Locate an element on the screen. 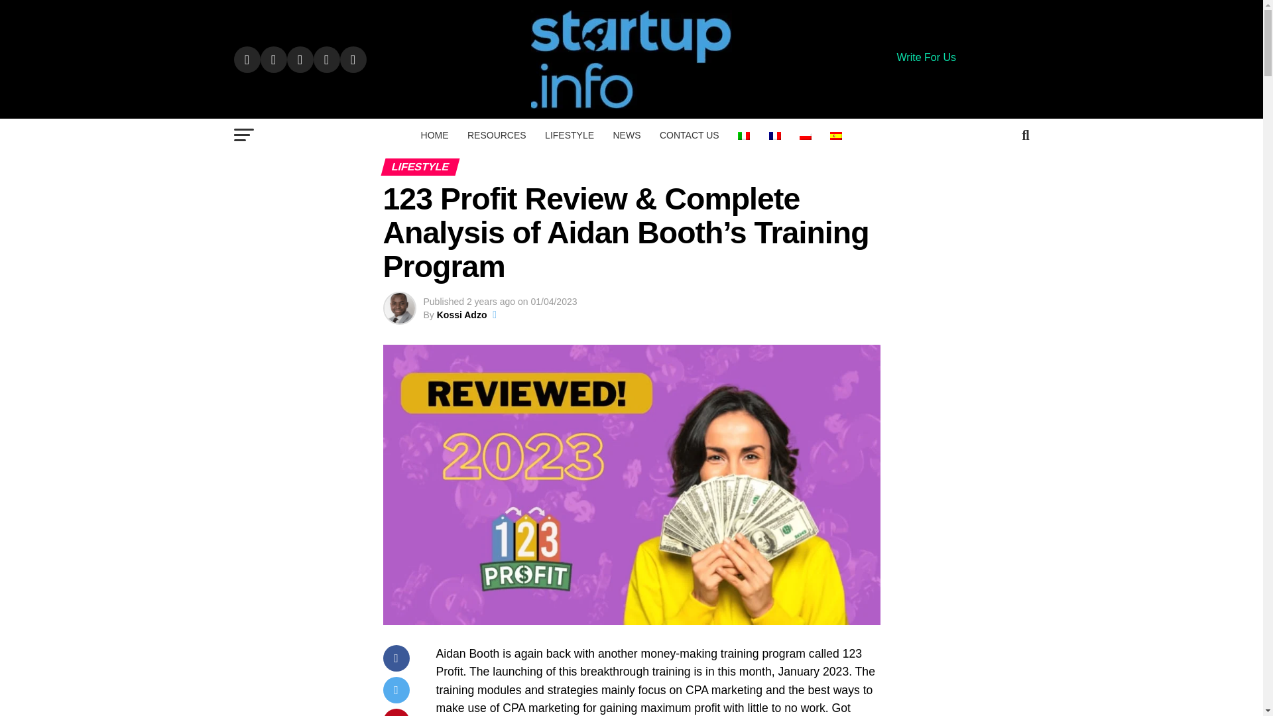 This screenshot has width=1273, height=716. HOME is located at coordinates (435, 135).